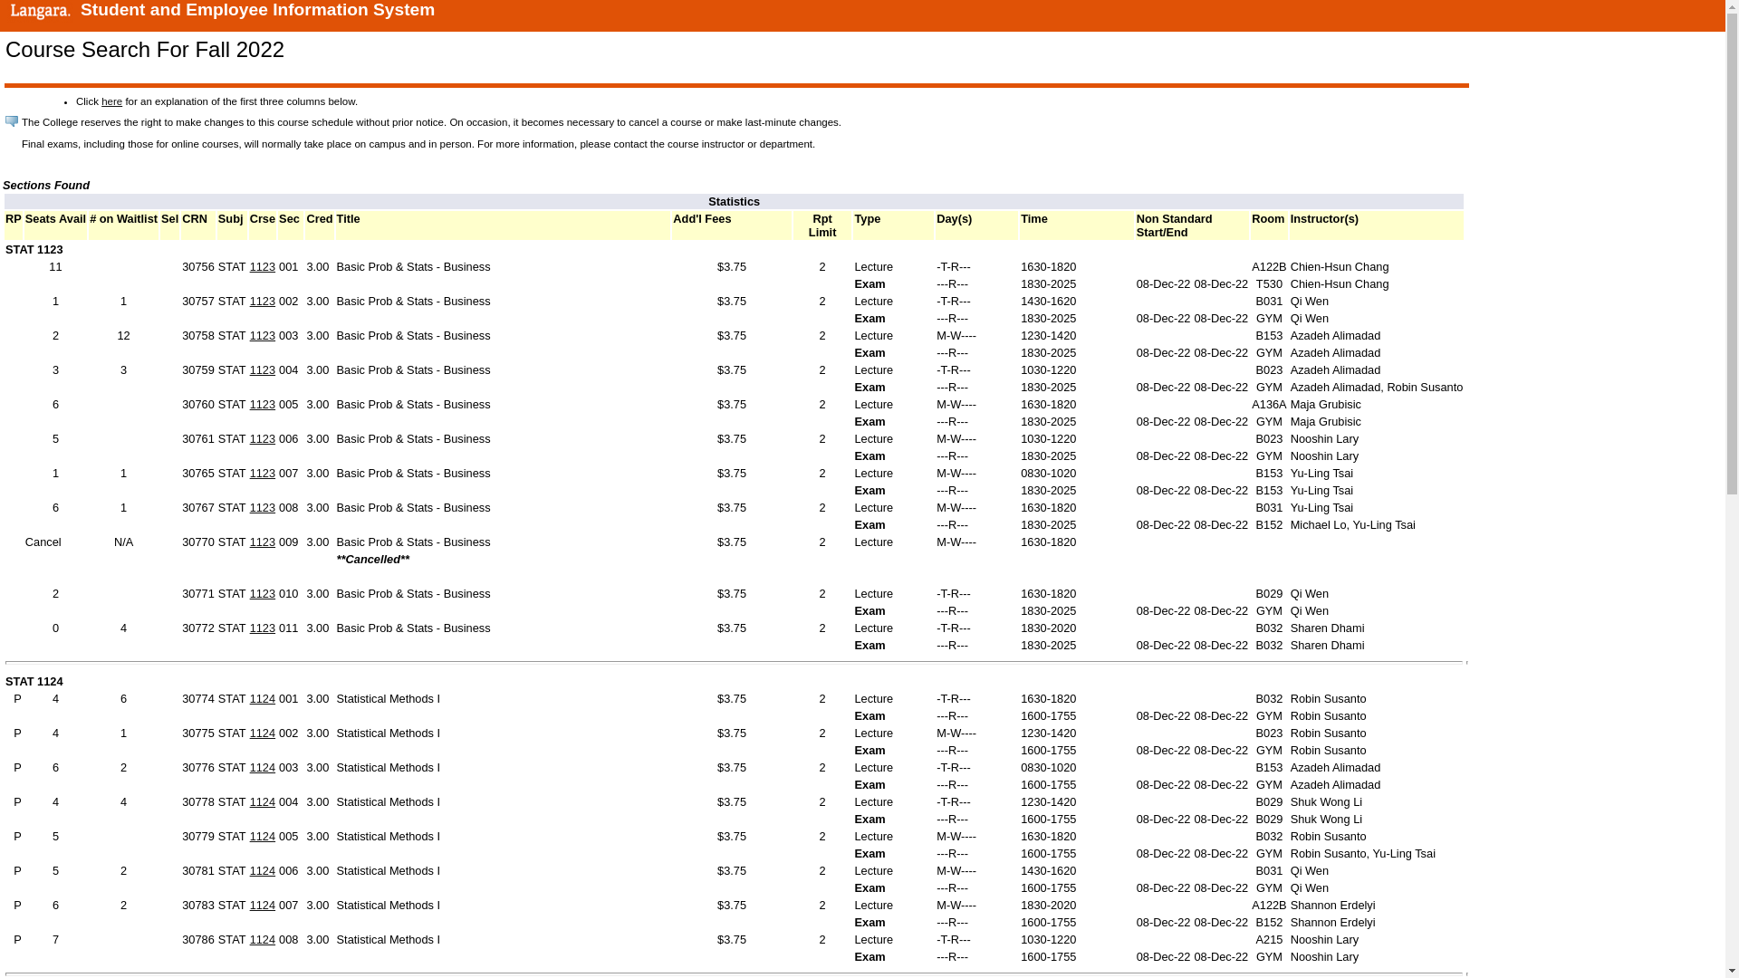  What do you see at coordinates (263, 733) in the screenshot?
I see `1124` at bounding box center [263, 733].